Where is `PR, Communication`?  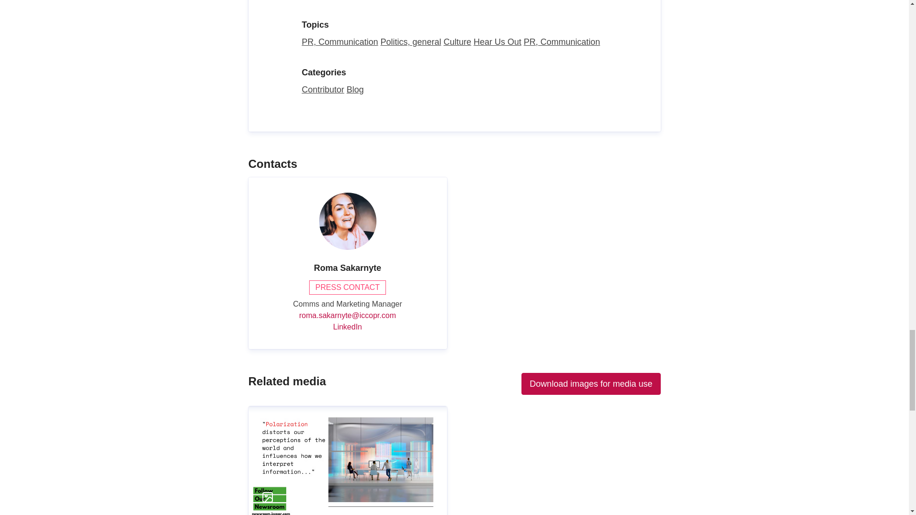 PR, Communication is located at coordinates (339, 42).